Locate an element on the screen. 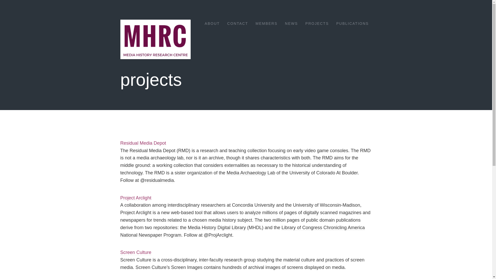 This screenshot has height=279, width=496. Residual Media Depot is located at coordinates (143, 143).